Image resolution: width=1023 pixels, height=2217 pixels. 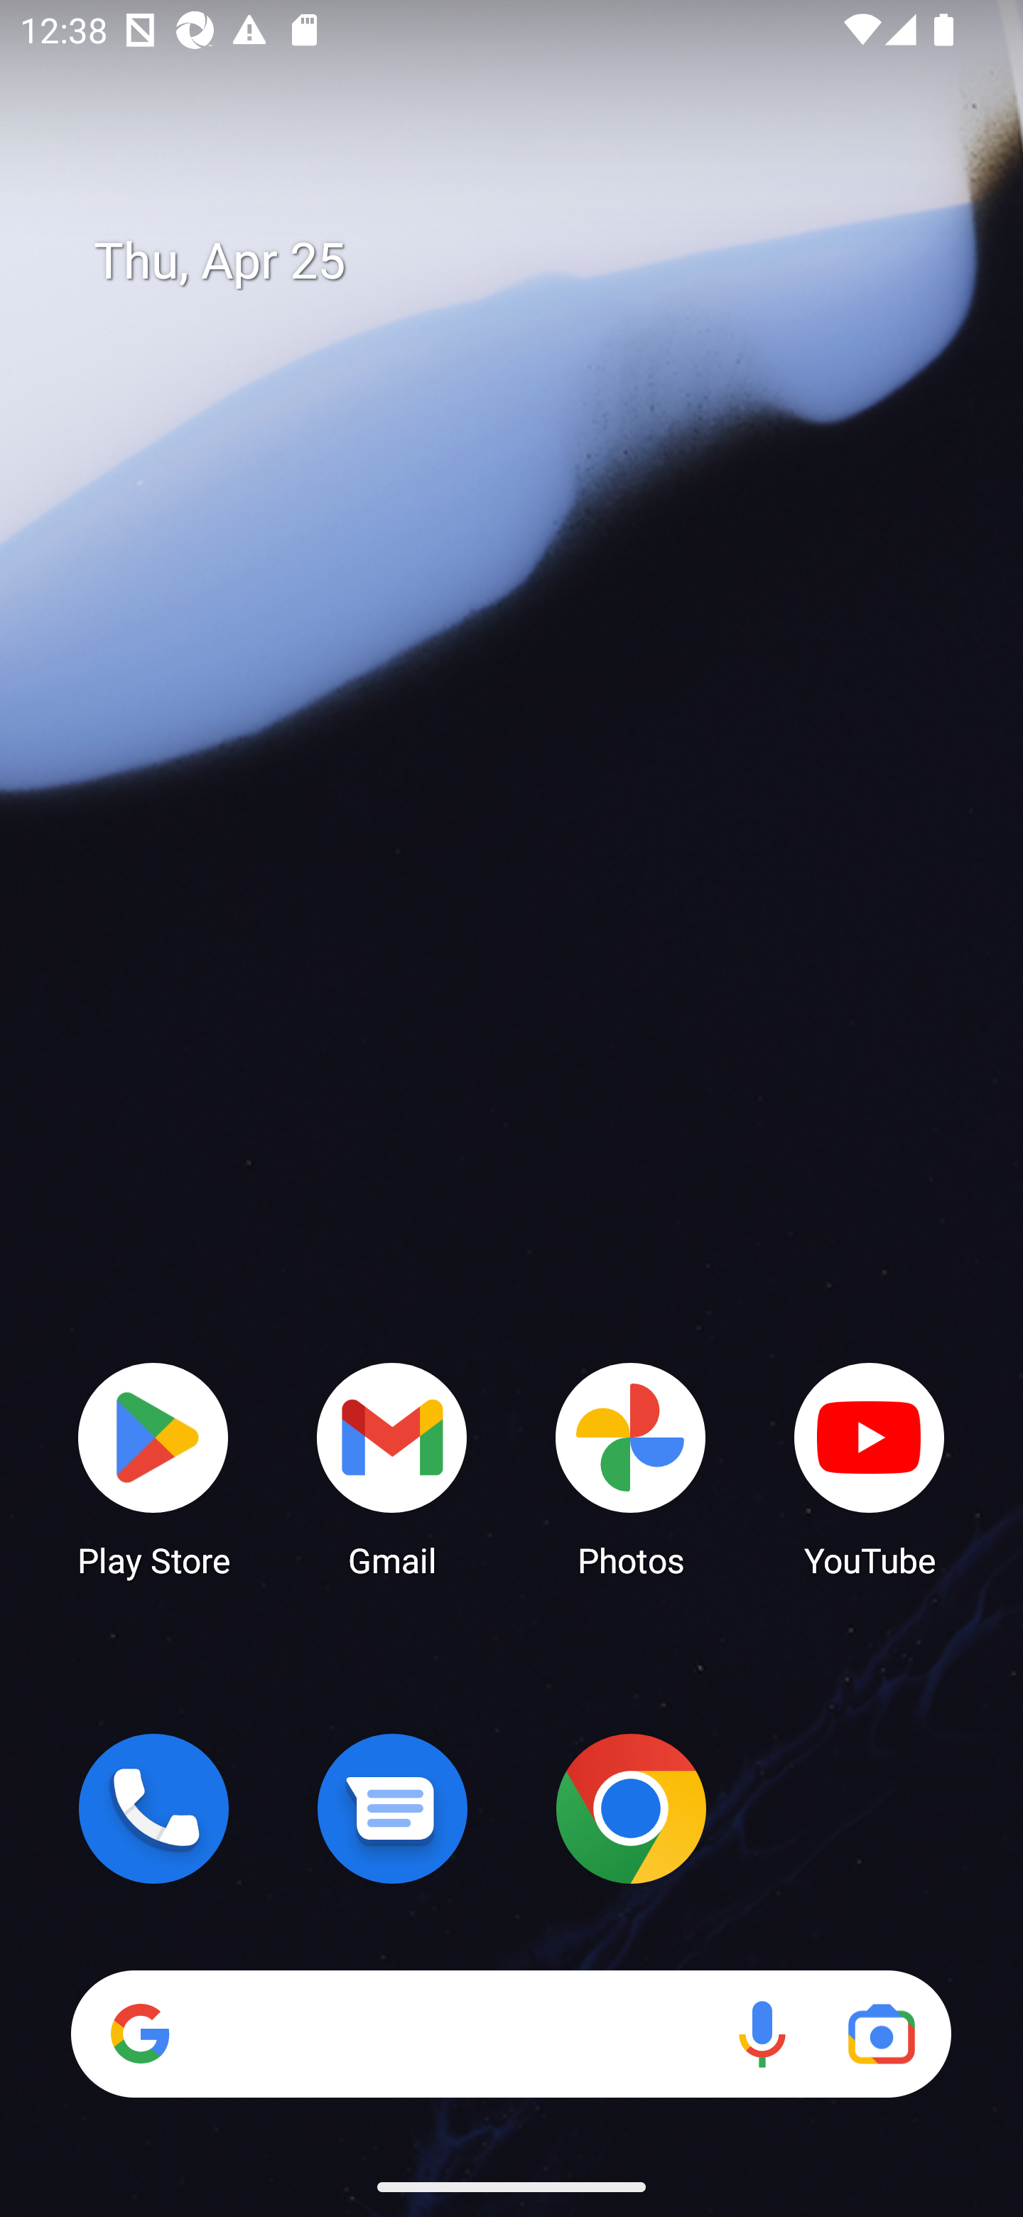 I want to click on Photos, so click(x=631, y=1468).